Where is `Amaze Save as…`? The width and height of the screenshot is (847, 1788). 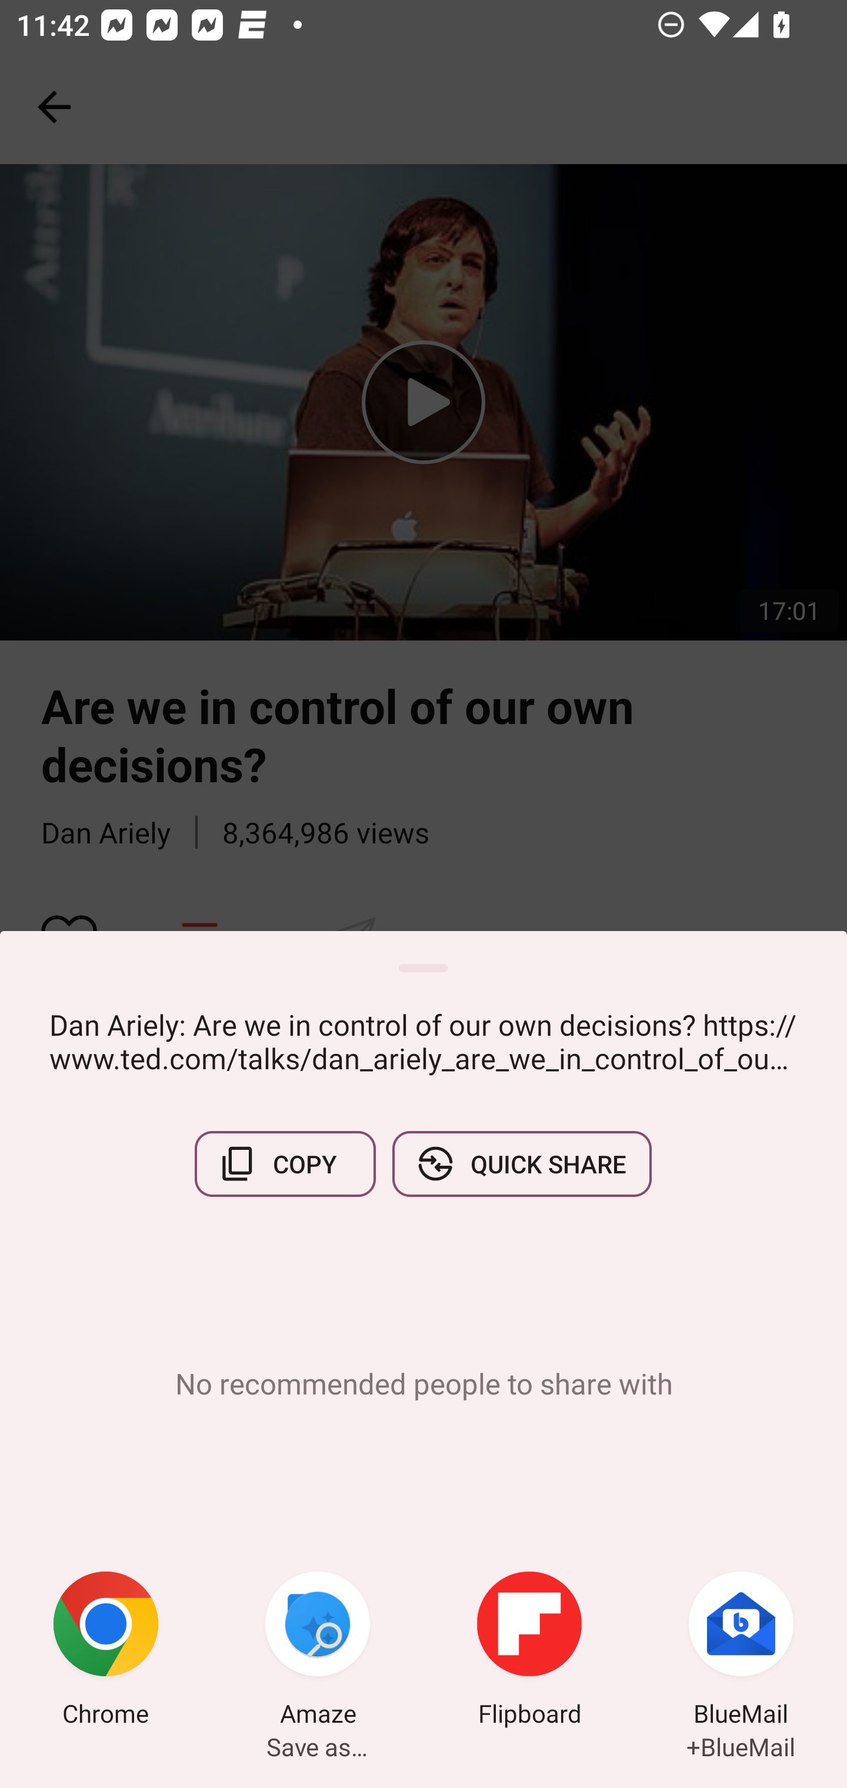 Amaze Save as… is located at coordinates (318, 1652).